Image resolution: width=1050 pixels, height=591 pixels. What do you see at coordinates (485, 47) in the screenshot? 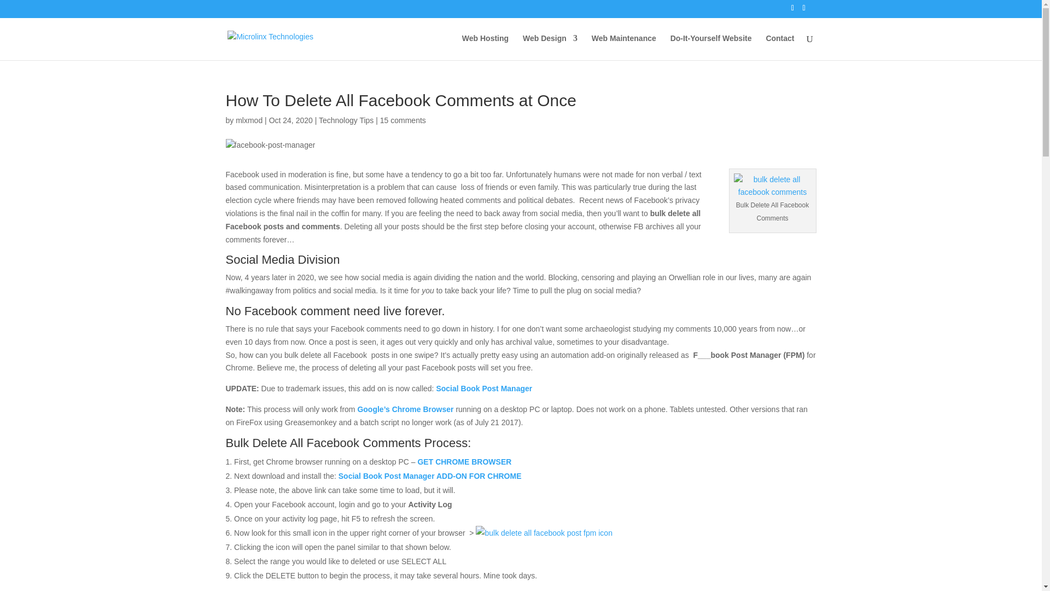
I see `Affordable Website Hosting Solutions` at bounding box center [485, 47].